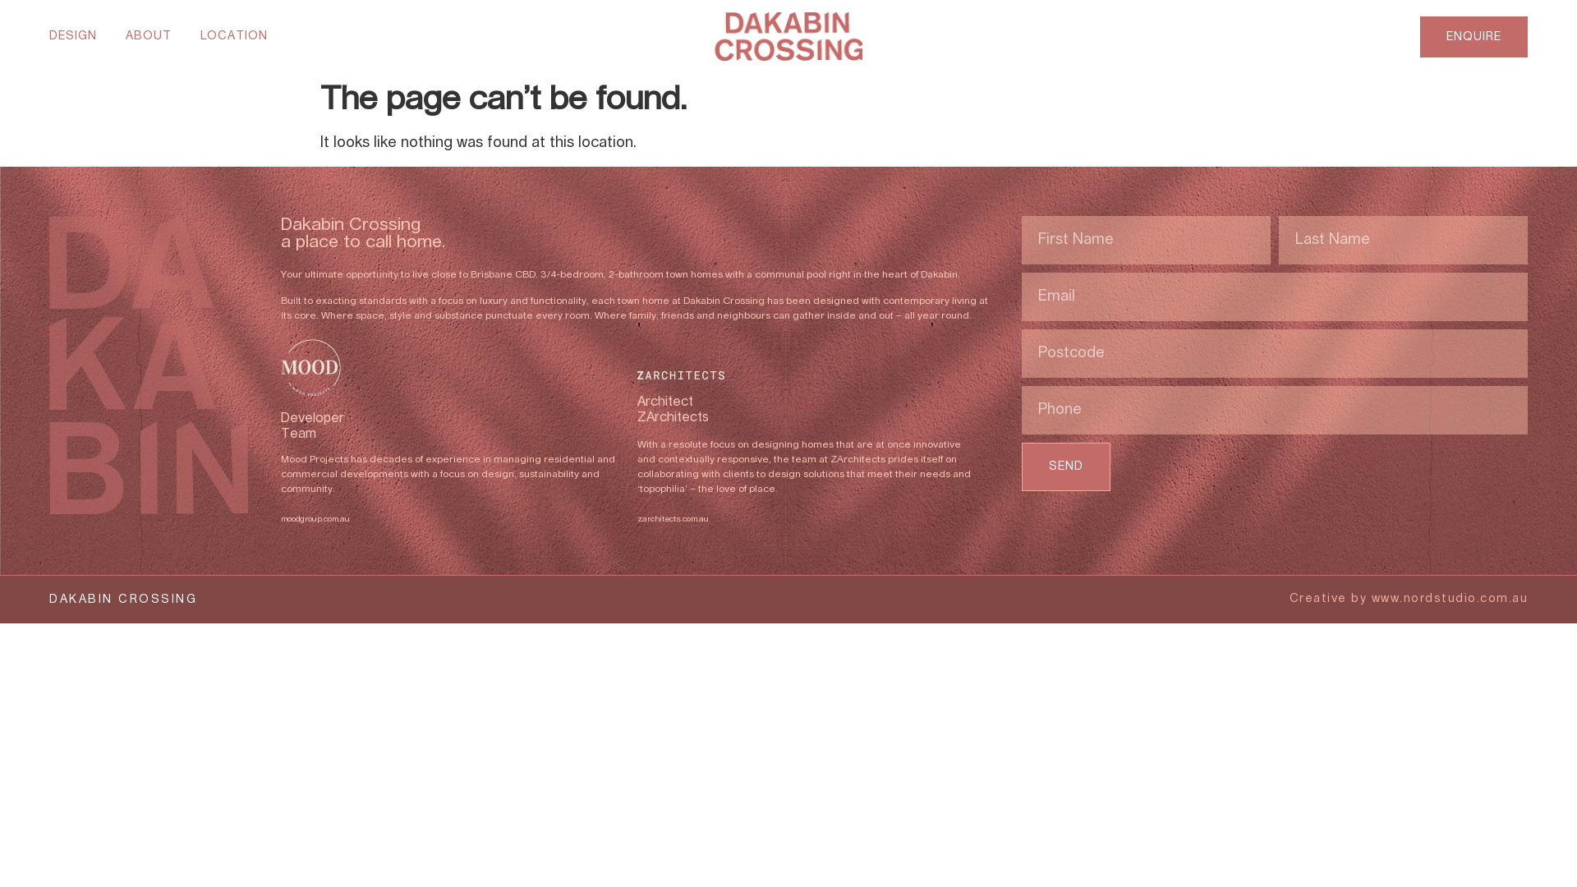 The height and width of the screenshot is (887, 1577). Describe the element at coordinates (1066, 466) in the screenshot. I see `SEND` at that location.